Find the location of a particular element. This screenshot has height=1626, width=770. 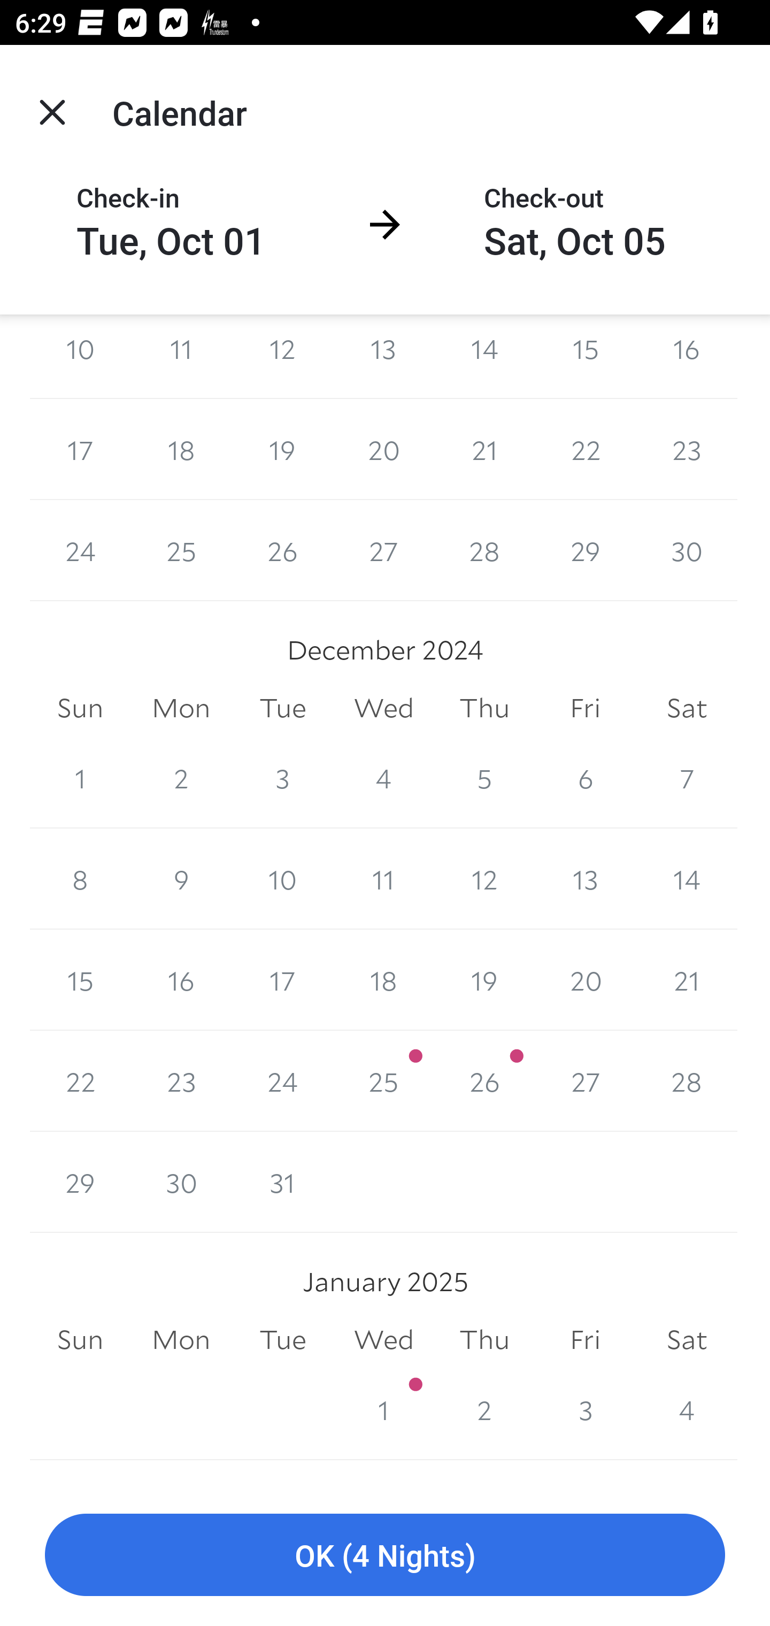

1 1 December 2024 is located at coordinates (80, 778).